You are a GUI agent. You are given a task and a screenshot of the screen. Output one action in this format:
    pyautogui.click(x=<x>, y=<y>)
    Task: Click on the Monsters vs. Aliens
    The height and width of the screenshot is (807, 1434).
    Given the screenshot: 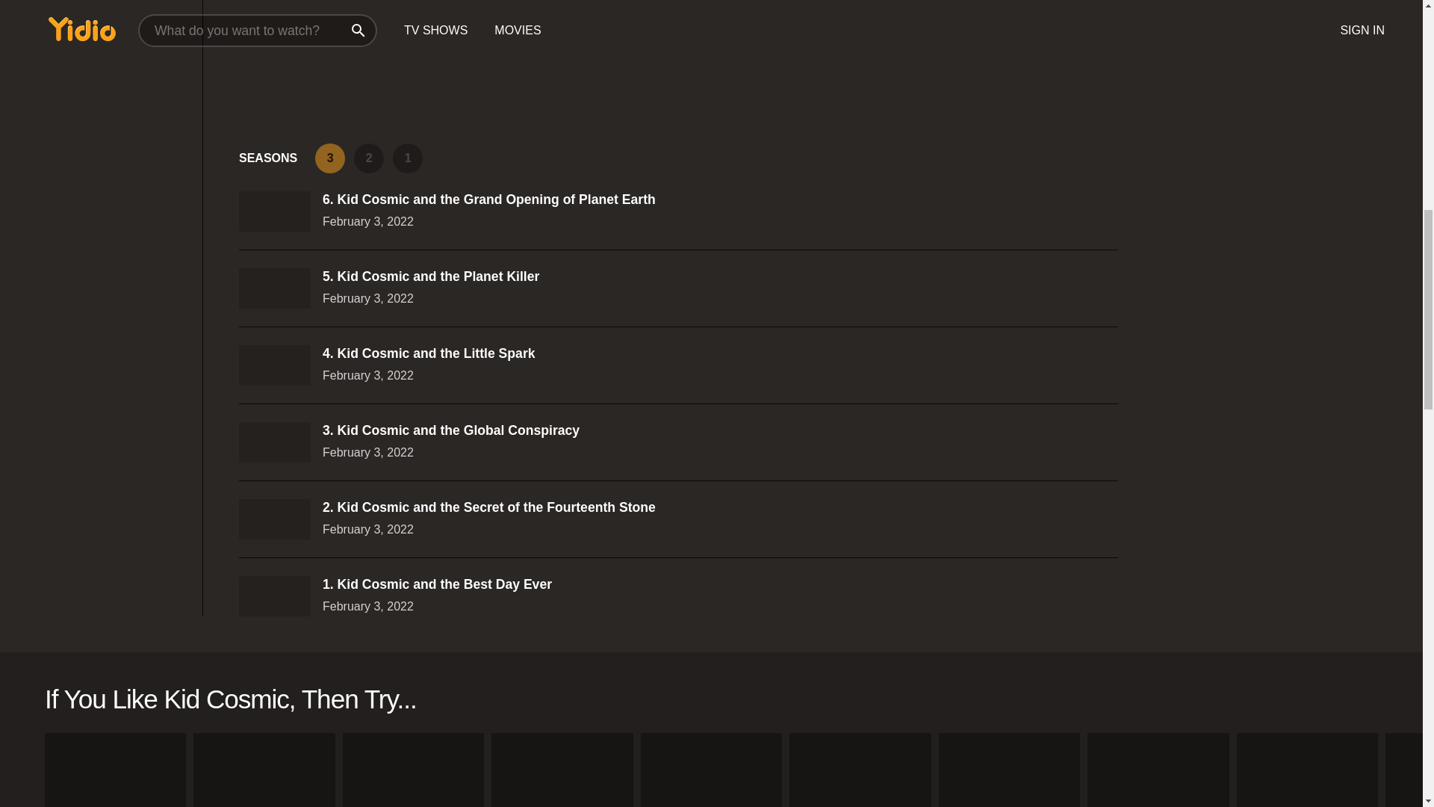 What is the action you would take?
    pyautogui.click(x=860, y=770)
    